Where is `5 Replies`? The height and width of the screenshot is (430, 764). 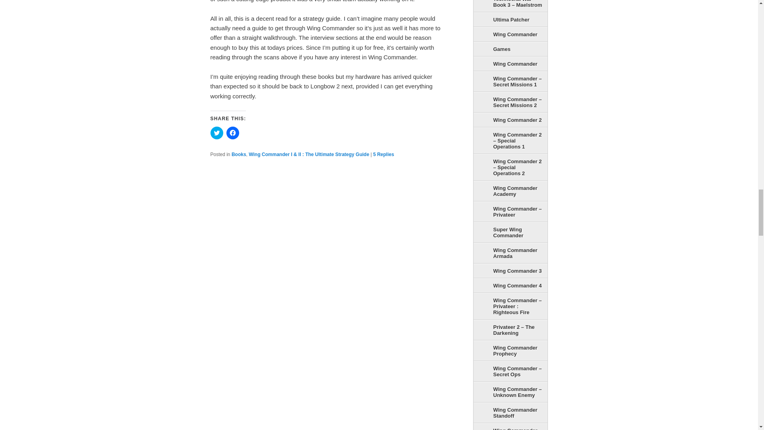
5 Replies is located at coordinates (384, 154).